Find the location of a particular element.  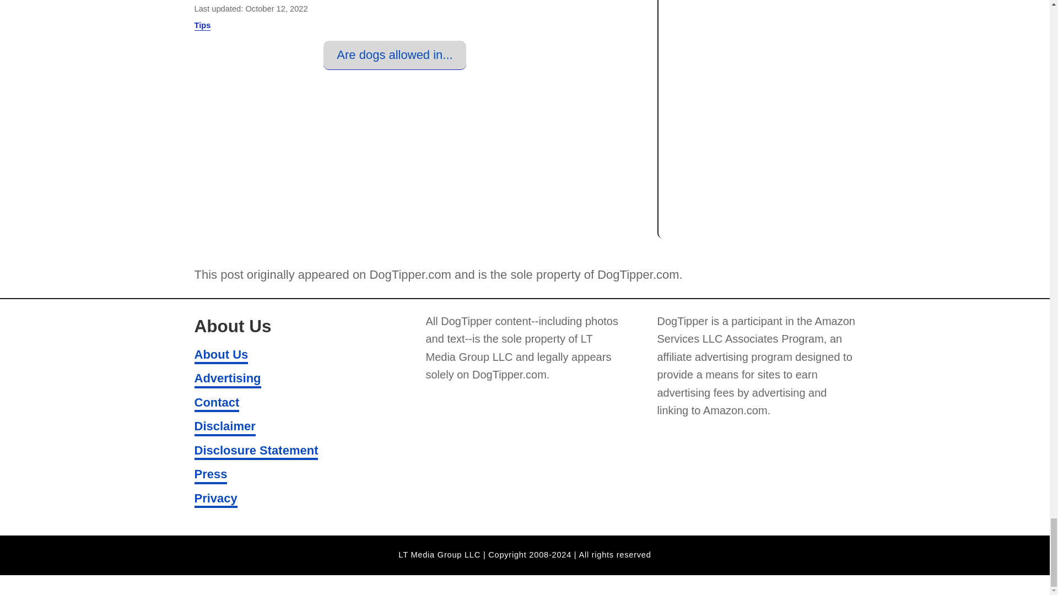

Tips is located at coordinates (202, 25).